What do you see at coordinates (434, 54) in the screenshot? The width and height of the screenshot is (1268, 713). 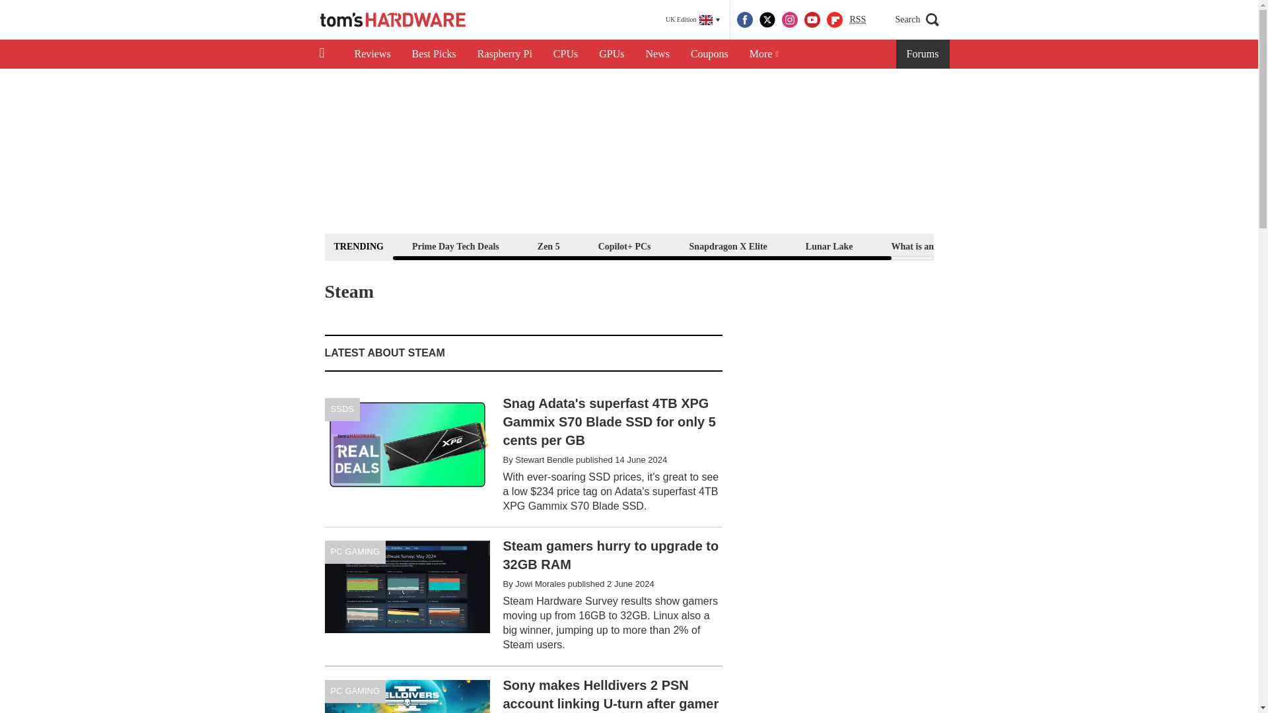 I see `Best Picks` at bounding box center [434, 54].